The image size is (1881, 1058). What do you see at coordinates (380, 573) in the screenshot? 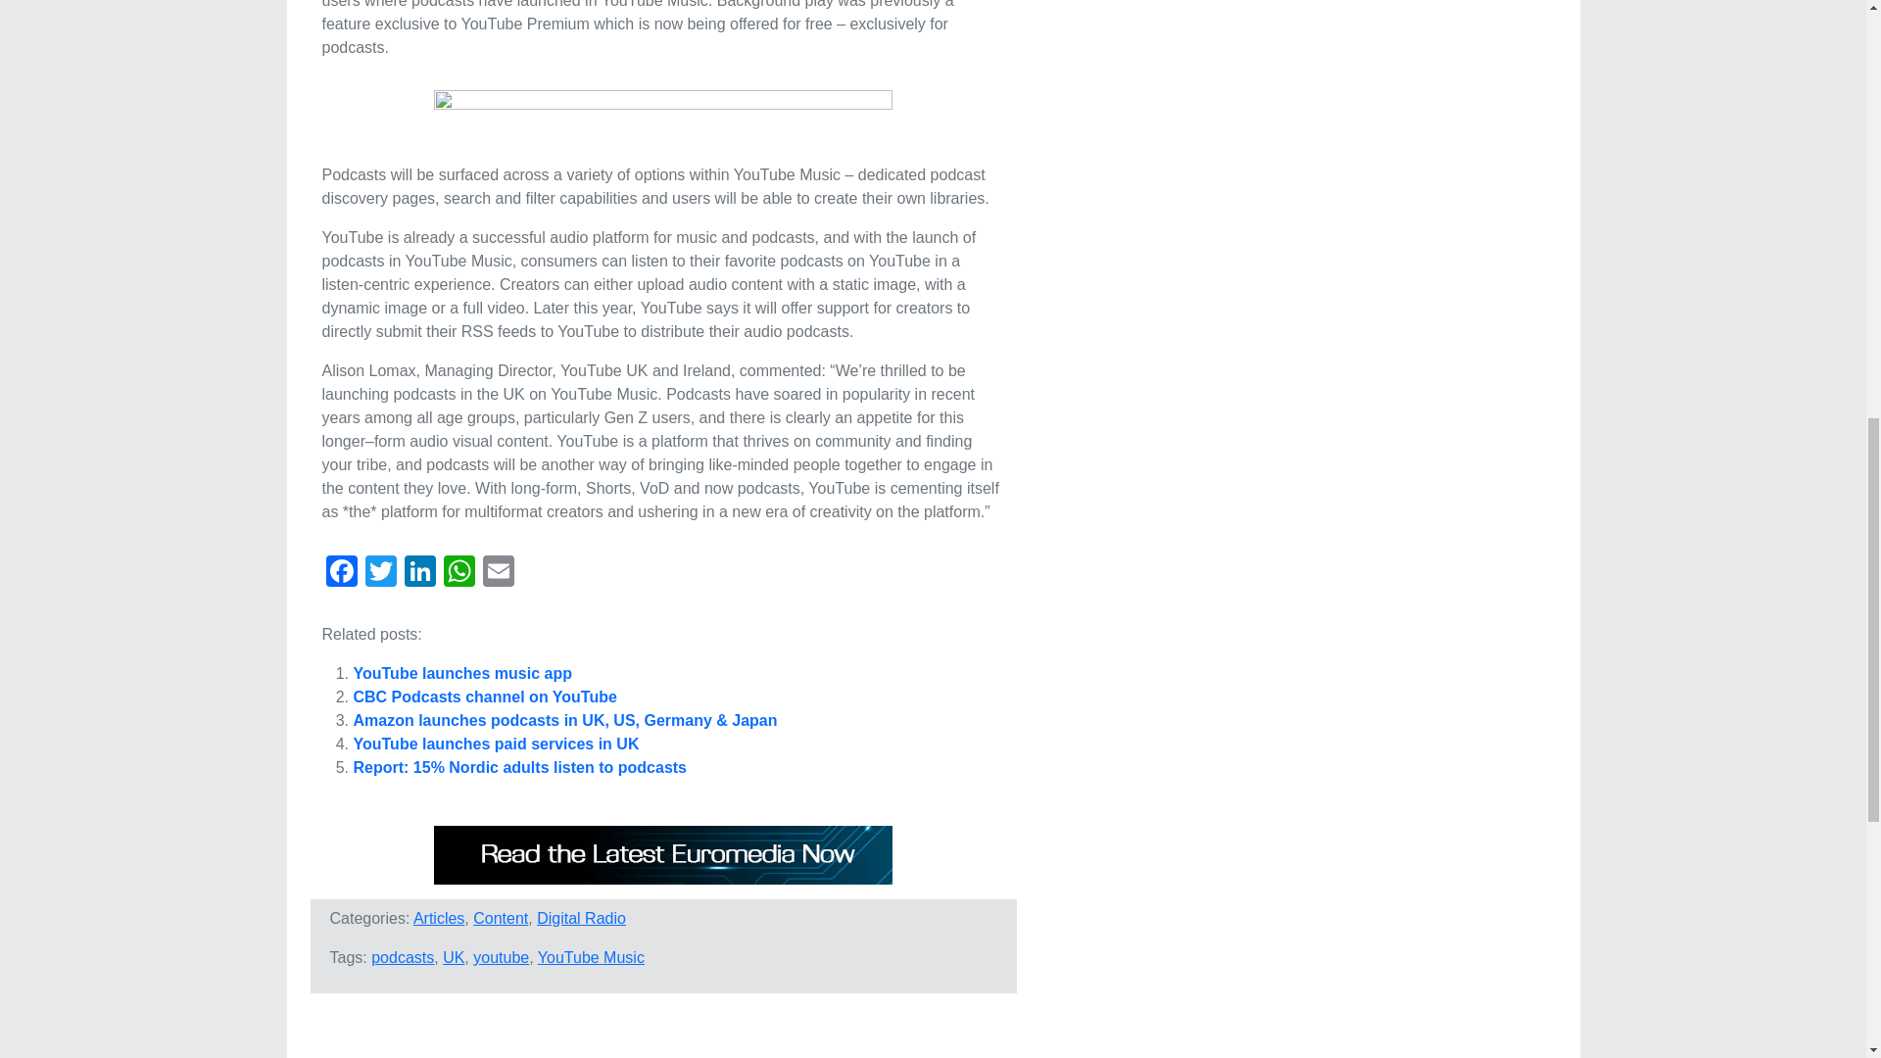
I see `Twitter` at bounding box center [380, 573].